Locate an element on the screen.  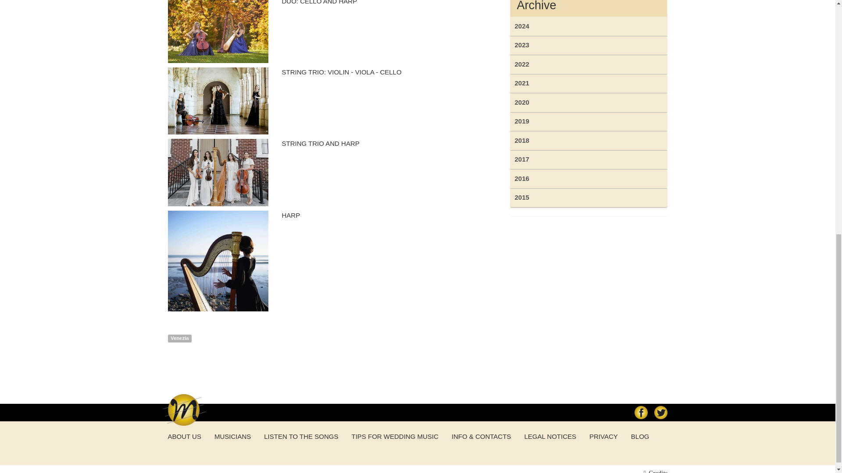
2021 is located at coordinates (589, 83).